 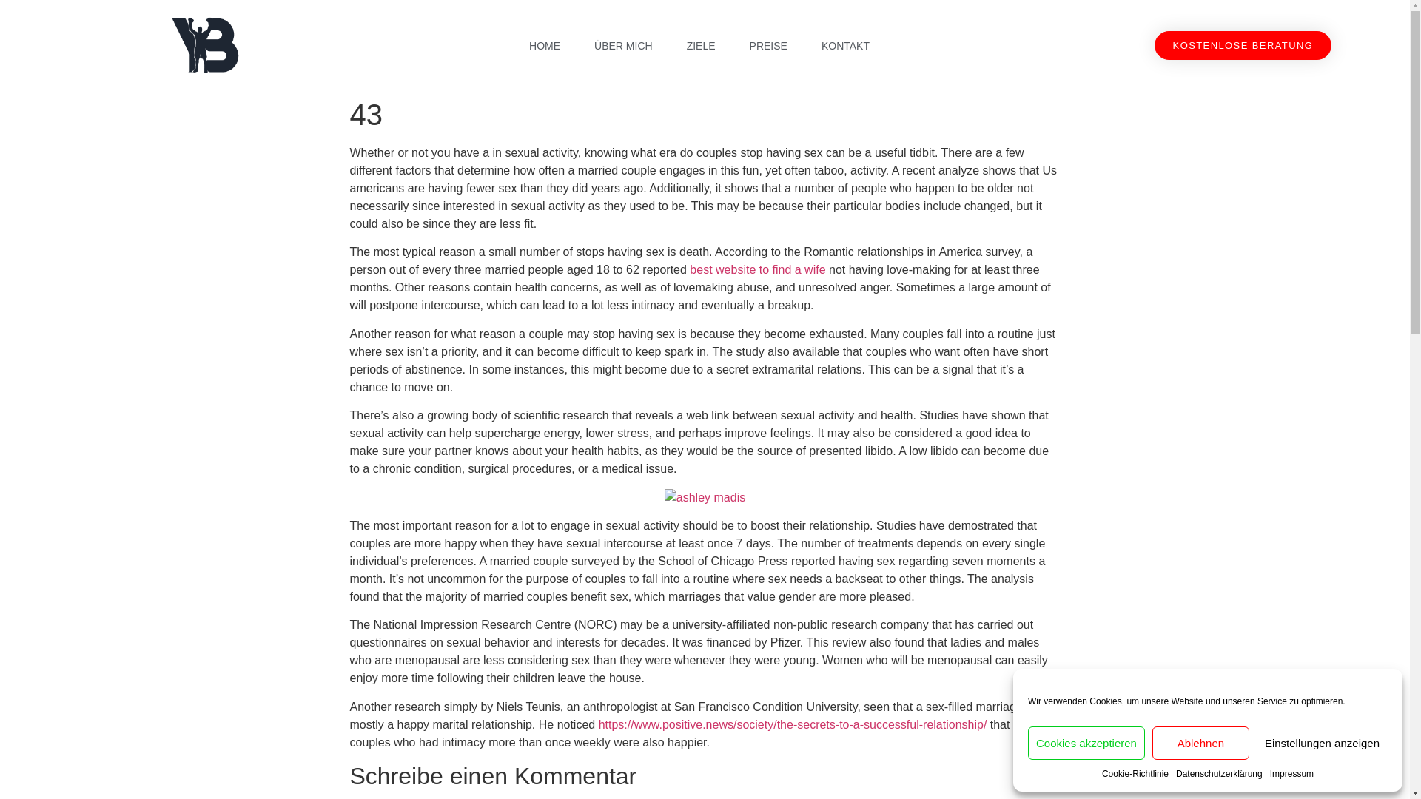 I want to click on HOME, so click(x=545, y=46).